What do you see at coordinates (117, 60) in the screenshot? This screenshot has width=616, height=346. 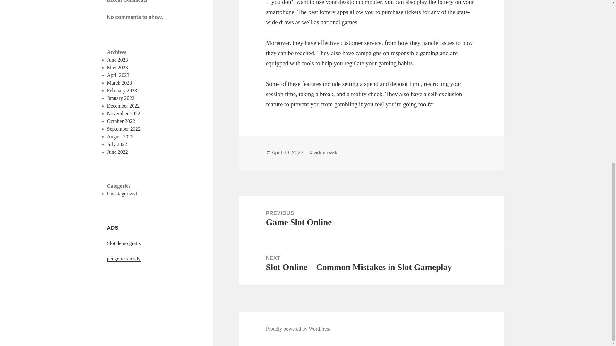 I see `June 2023` at bounding box center [117, 60].